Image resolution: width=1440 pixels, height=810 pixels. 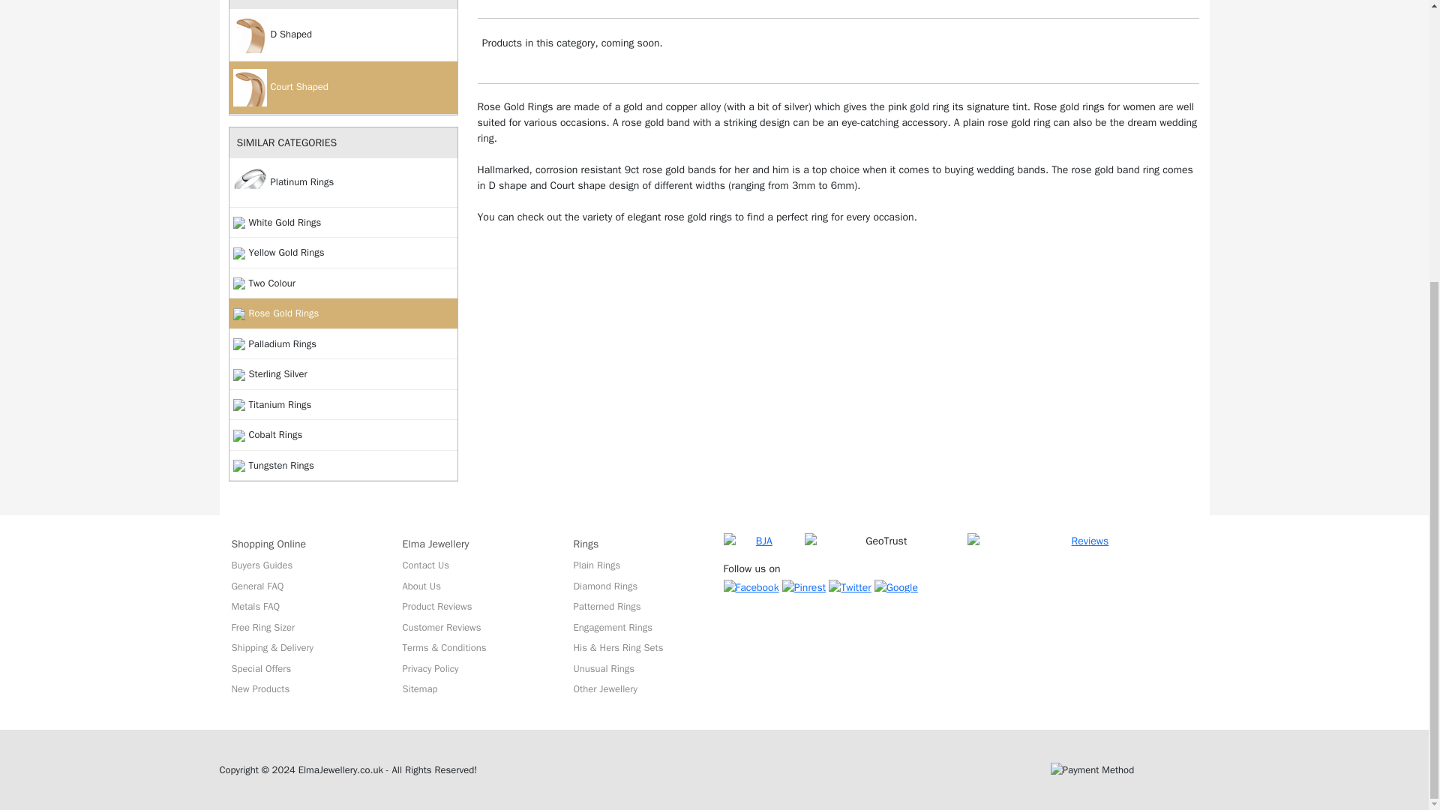 I want to click on Yellow Gold Rings, so click(x=343, y=253).